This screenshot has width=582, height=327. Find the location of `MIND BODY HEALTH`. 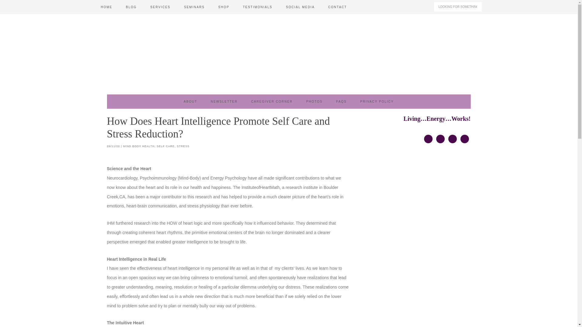

MIND BODY HEALTH is located at coordinates (139, 146).